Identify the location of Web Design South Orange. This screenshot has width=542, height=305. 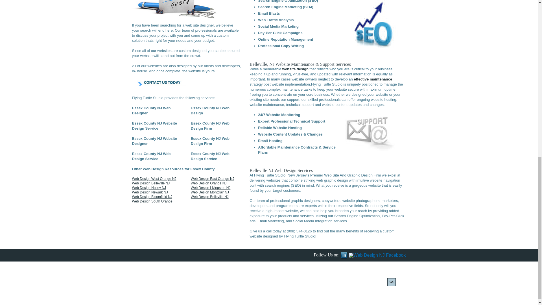
(152, 201).